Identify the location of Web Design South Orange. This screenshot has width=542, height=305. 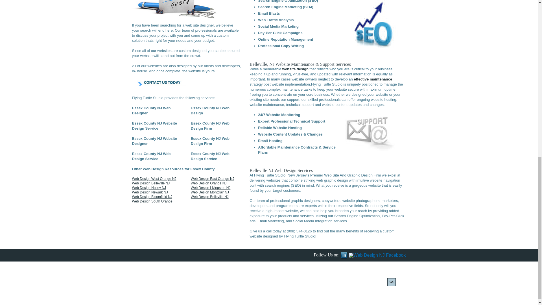
(152, 201).